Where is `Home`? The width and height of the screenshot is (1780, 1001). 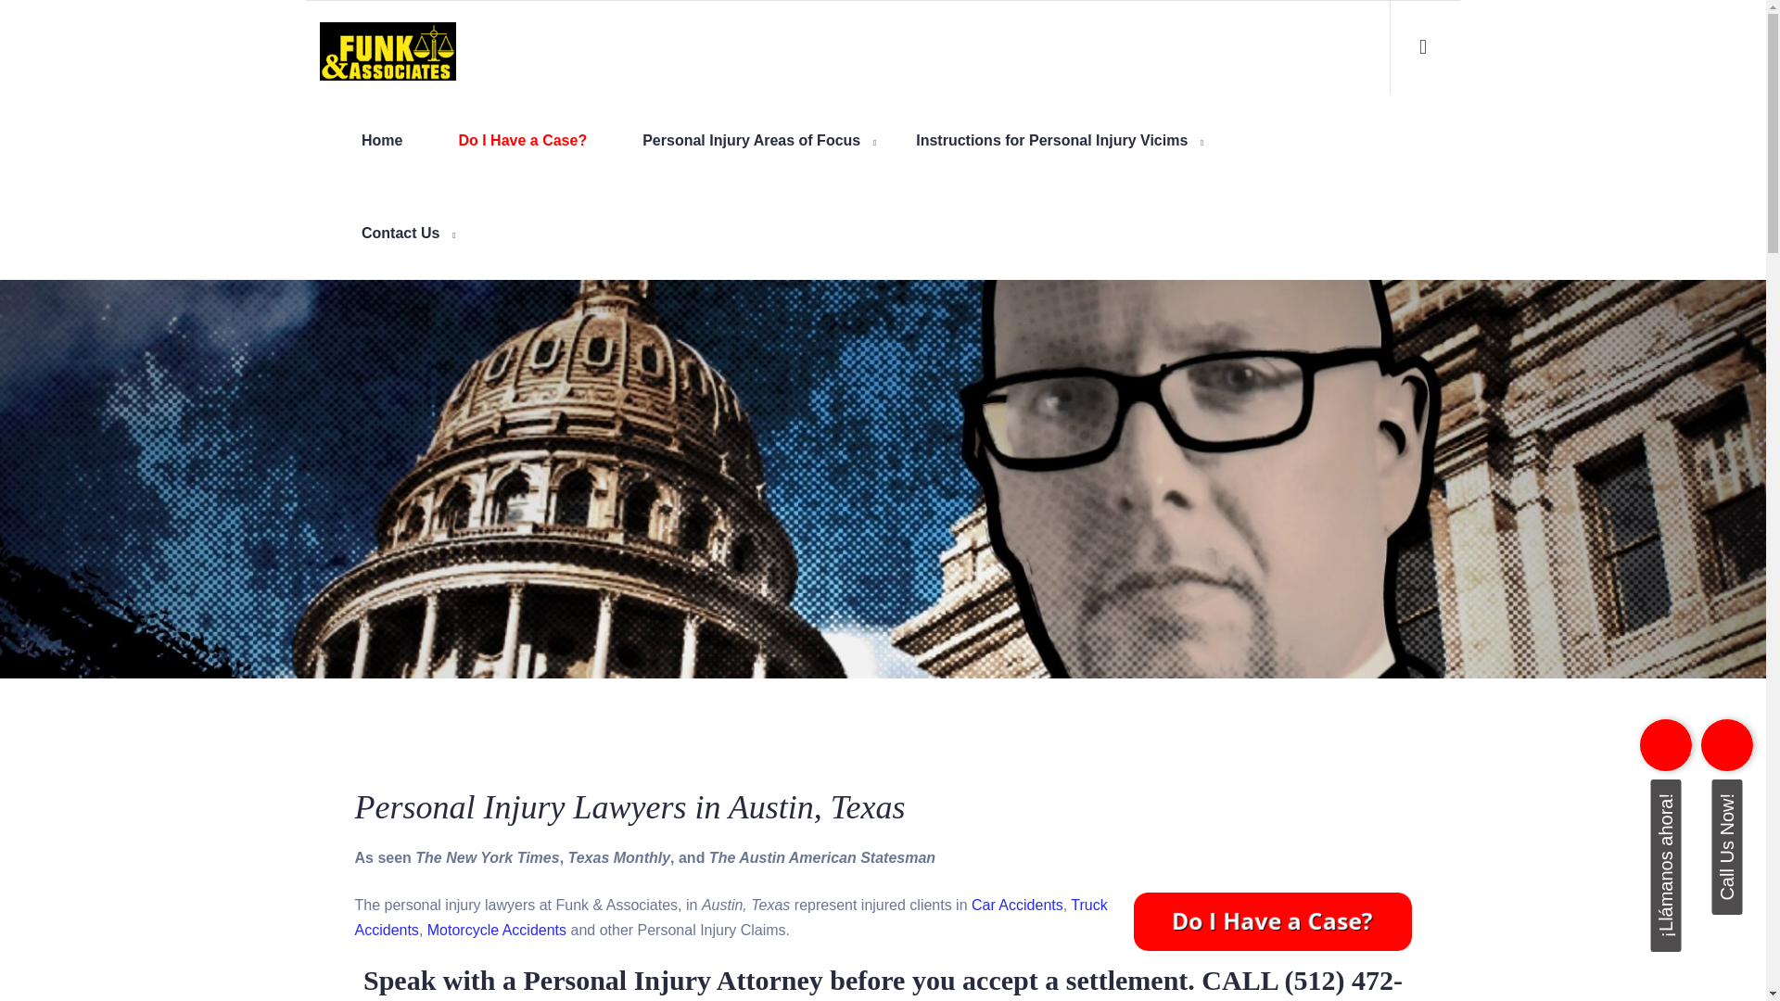
Home is located at coordinates (382, 140).